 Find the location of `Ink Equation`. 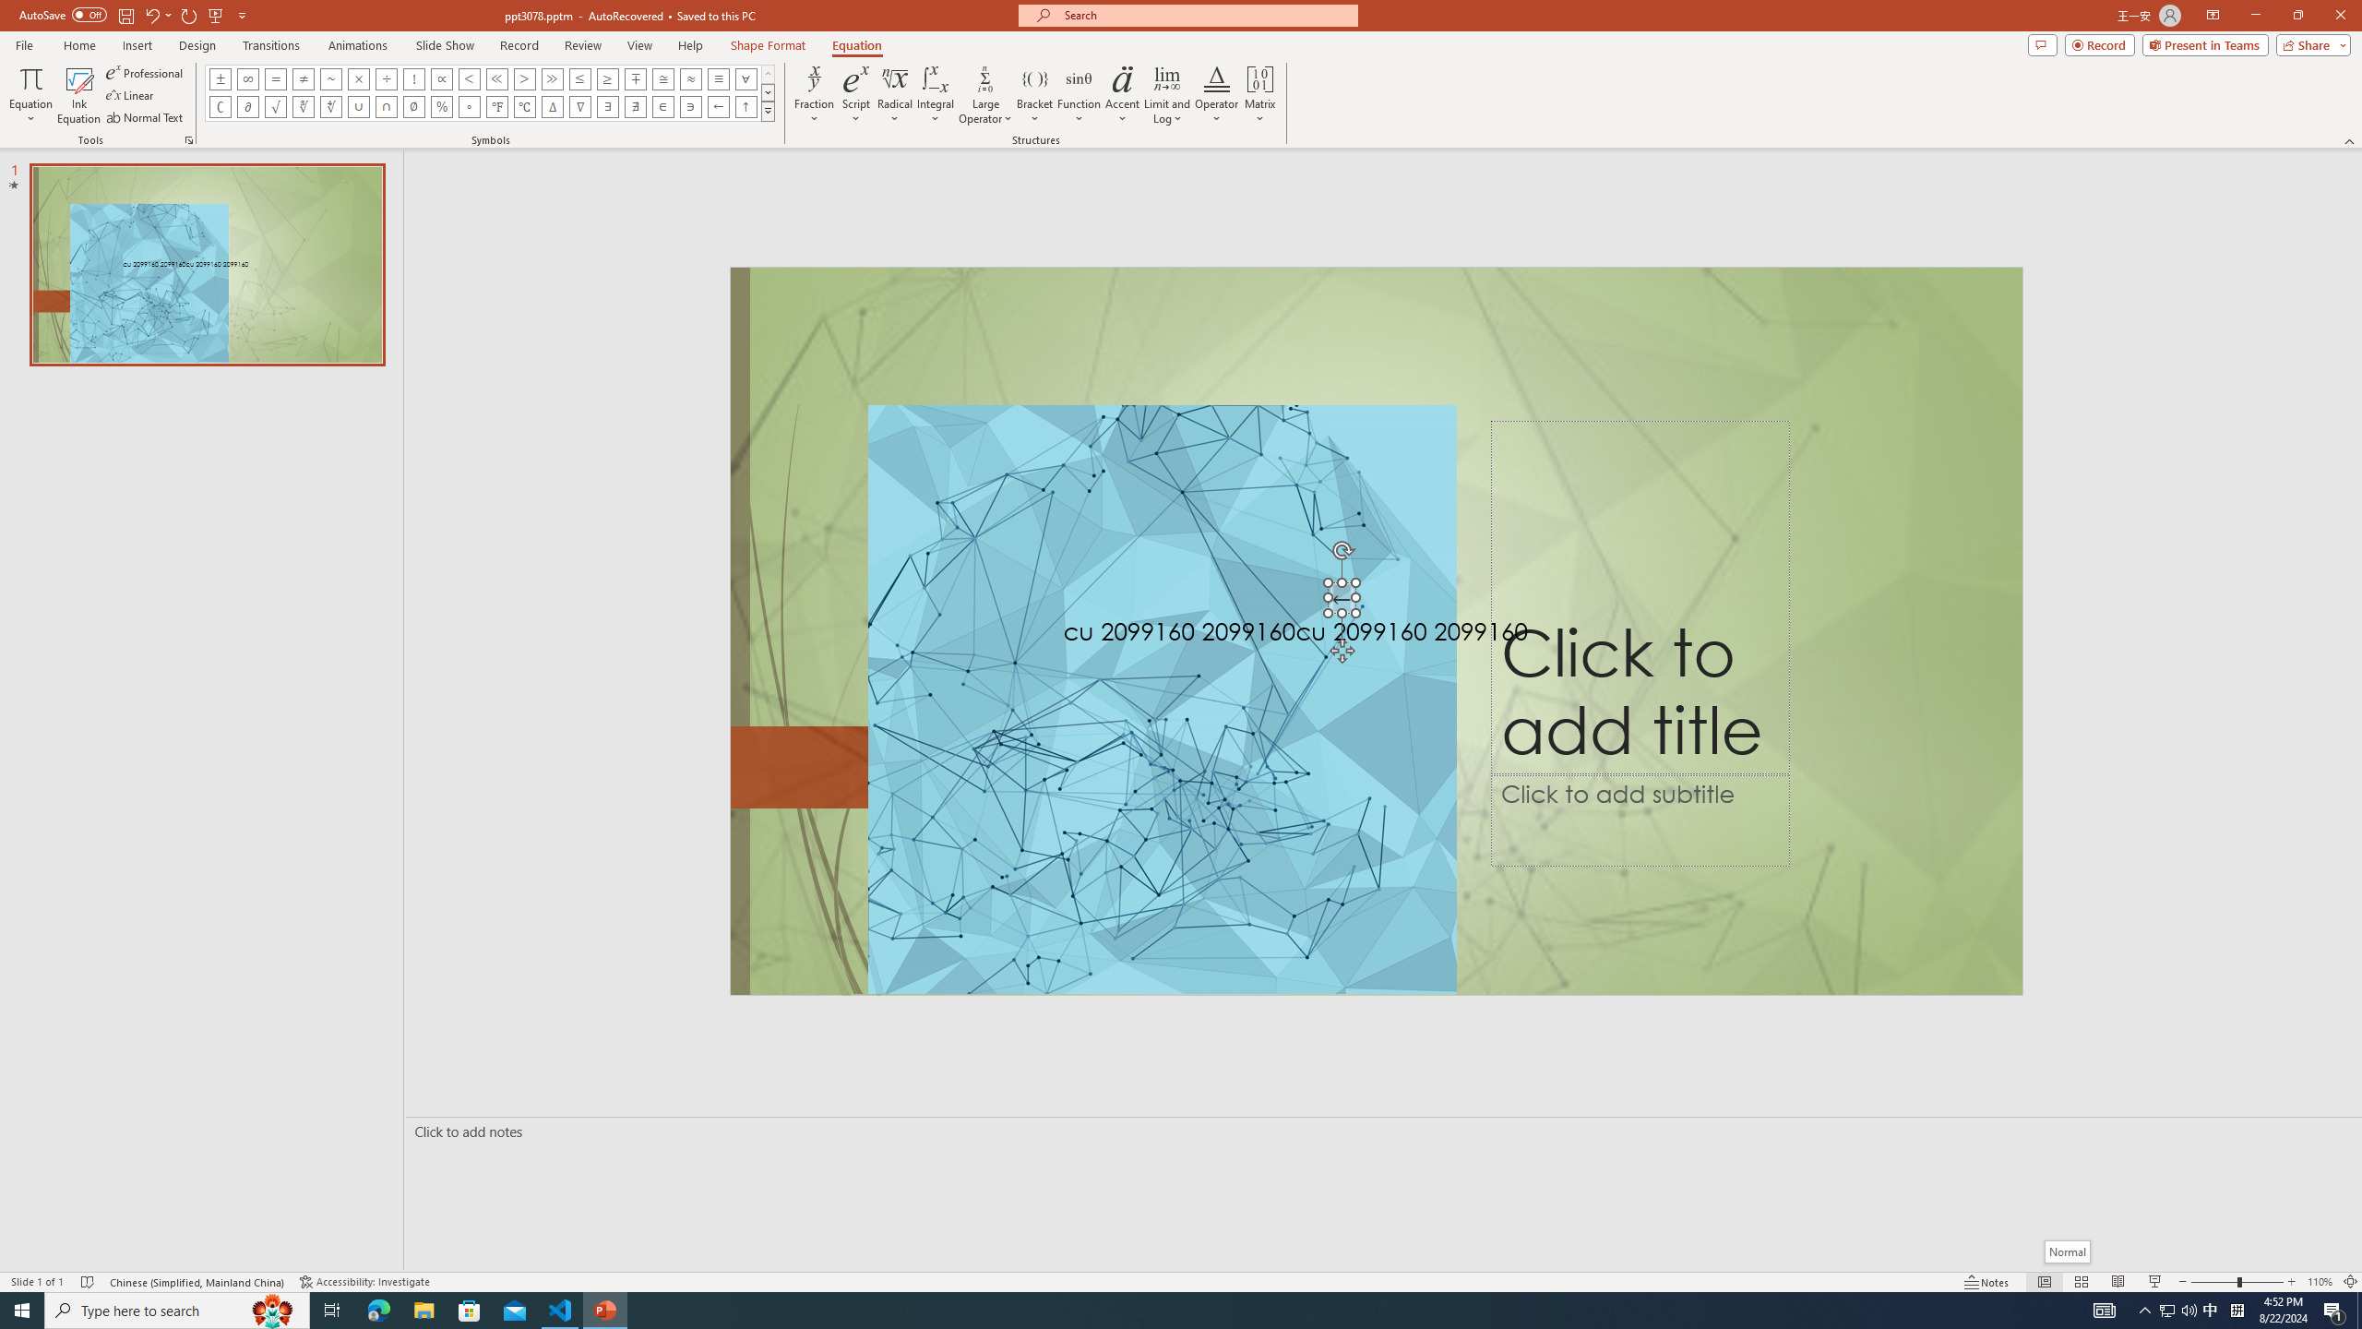

Ink Equation is located at coordinates (78, 95).